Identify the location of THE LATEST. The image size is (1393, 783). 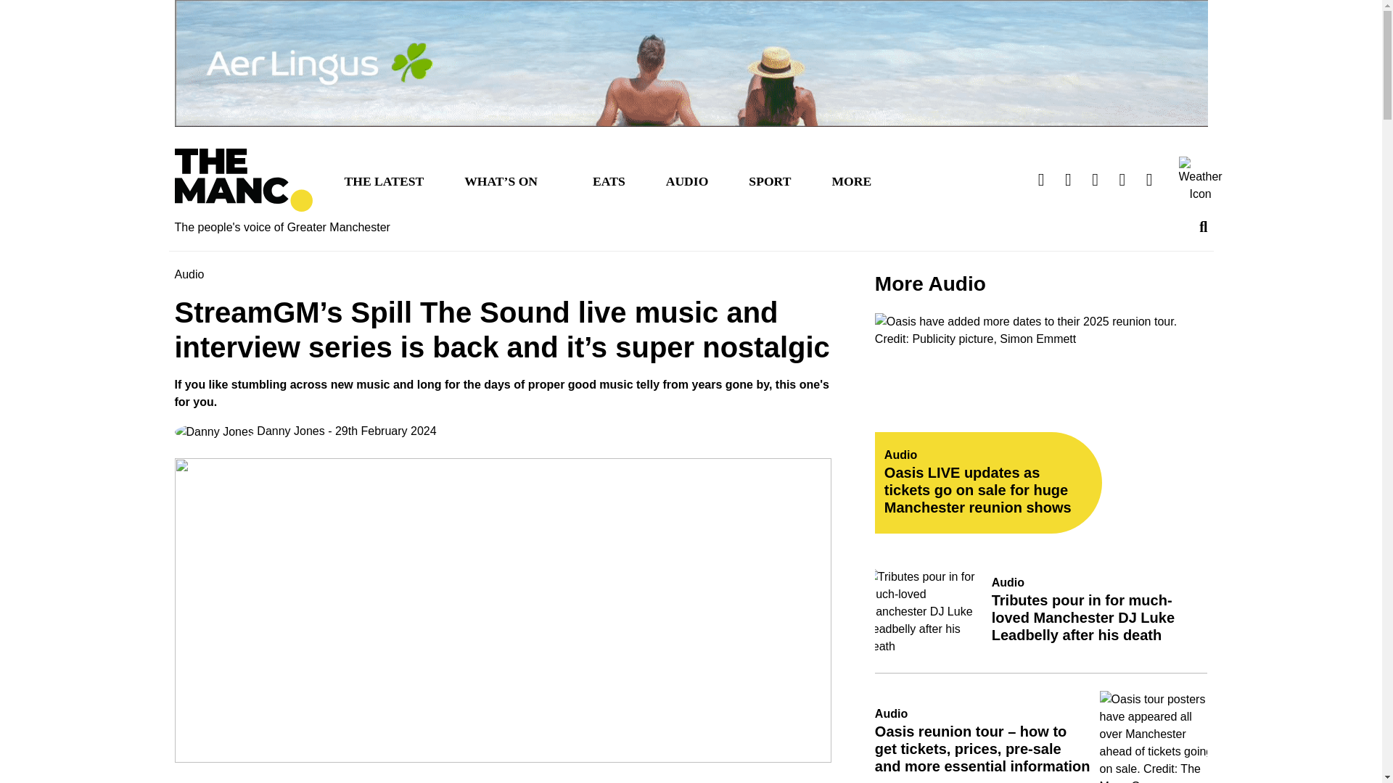
(383, 180).